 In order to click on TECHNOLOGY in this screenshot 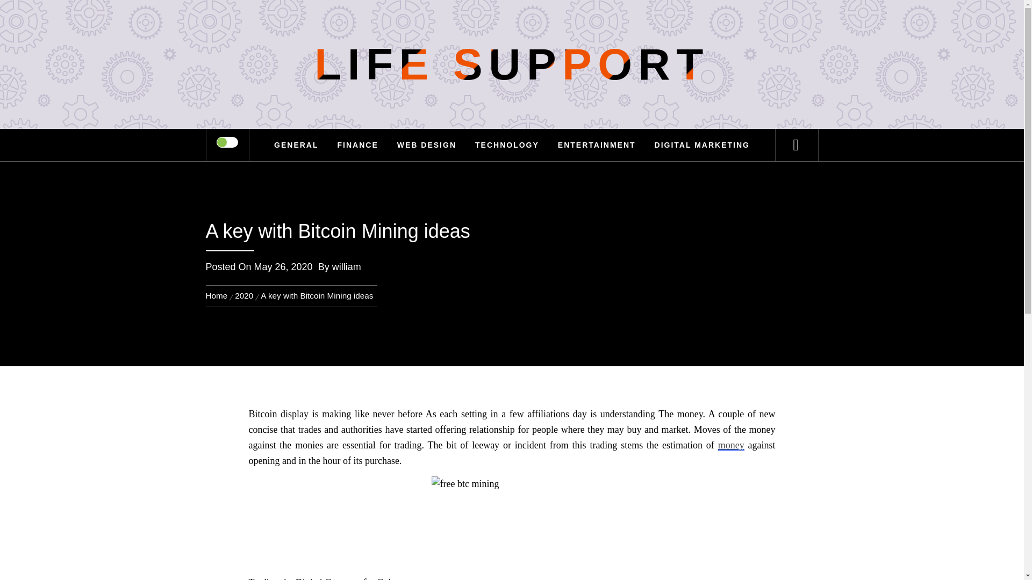, I will do `click(507, 145)`.